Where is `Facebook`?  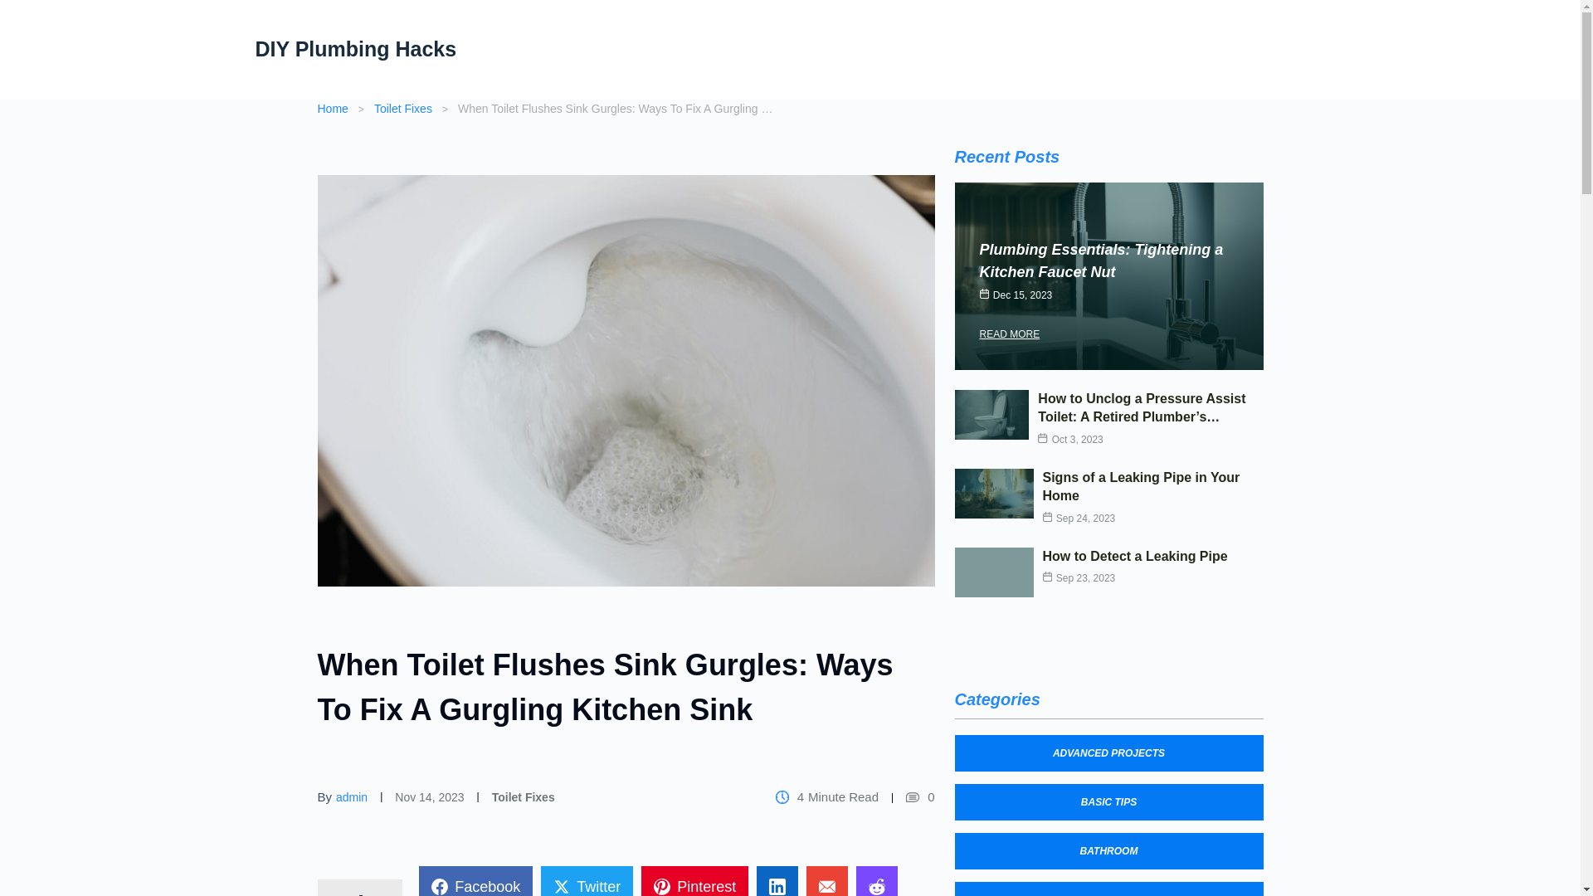 Facebook is located at coordinates (475, 881).